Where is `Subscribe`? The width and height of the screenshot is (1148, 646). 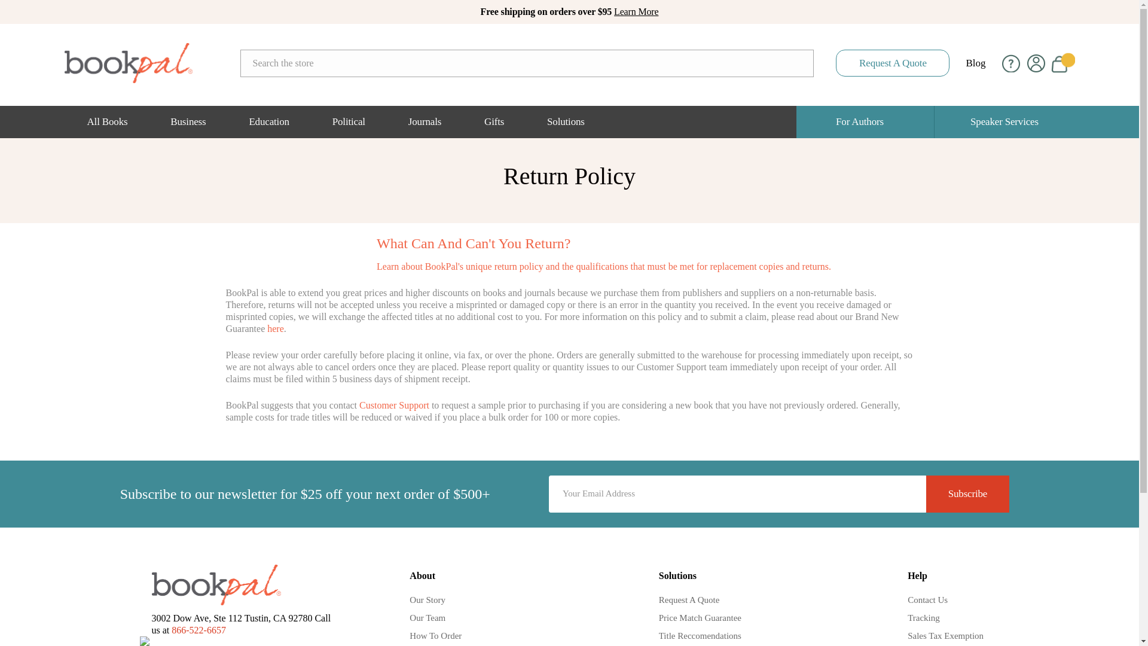
Subscribe is located at coordinates (967, 494).